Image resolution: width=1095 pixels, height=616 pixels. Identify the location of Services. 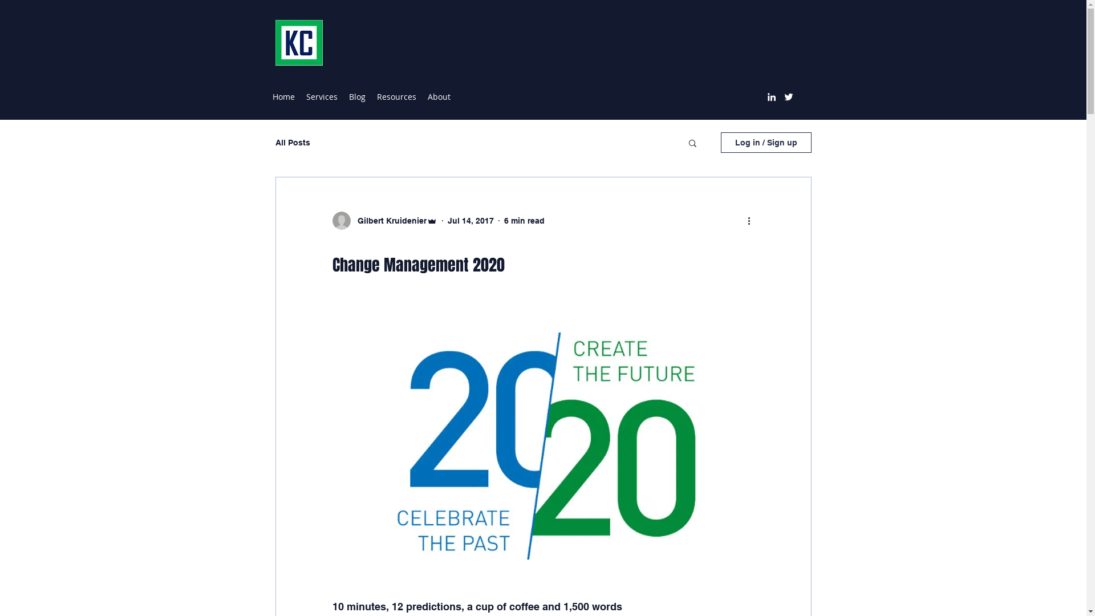
(322, 97).